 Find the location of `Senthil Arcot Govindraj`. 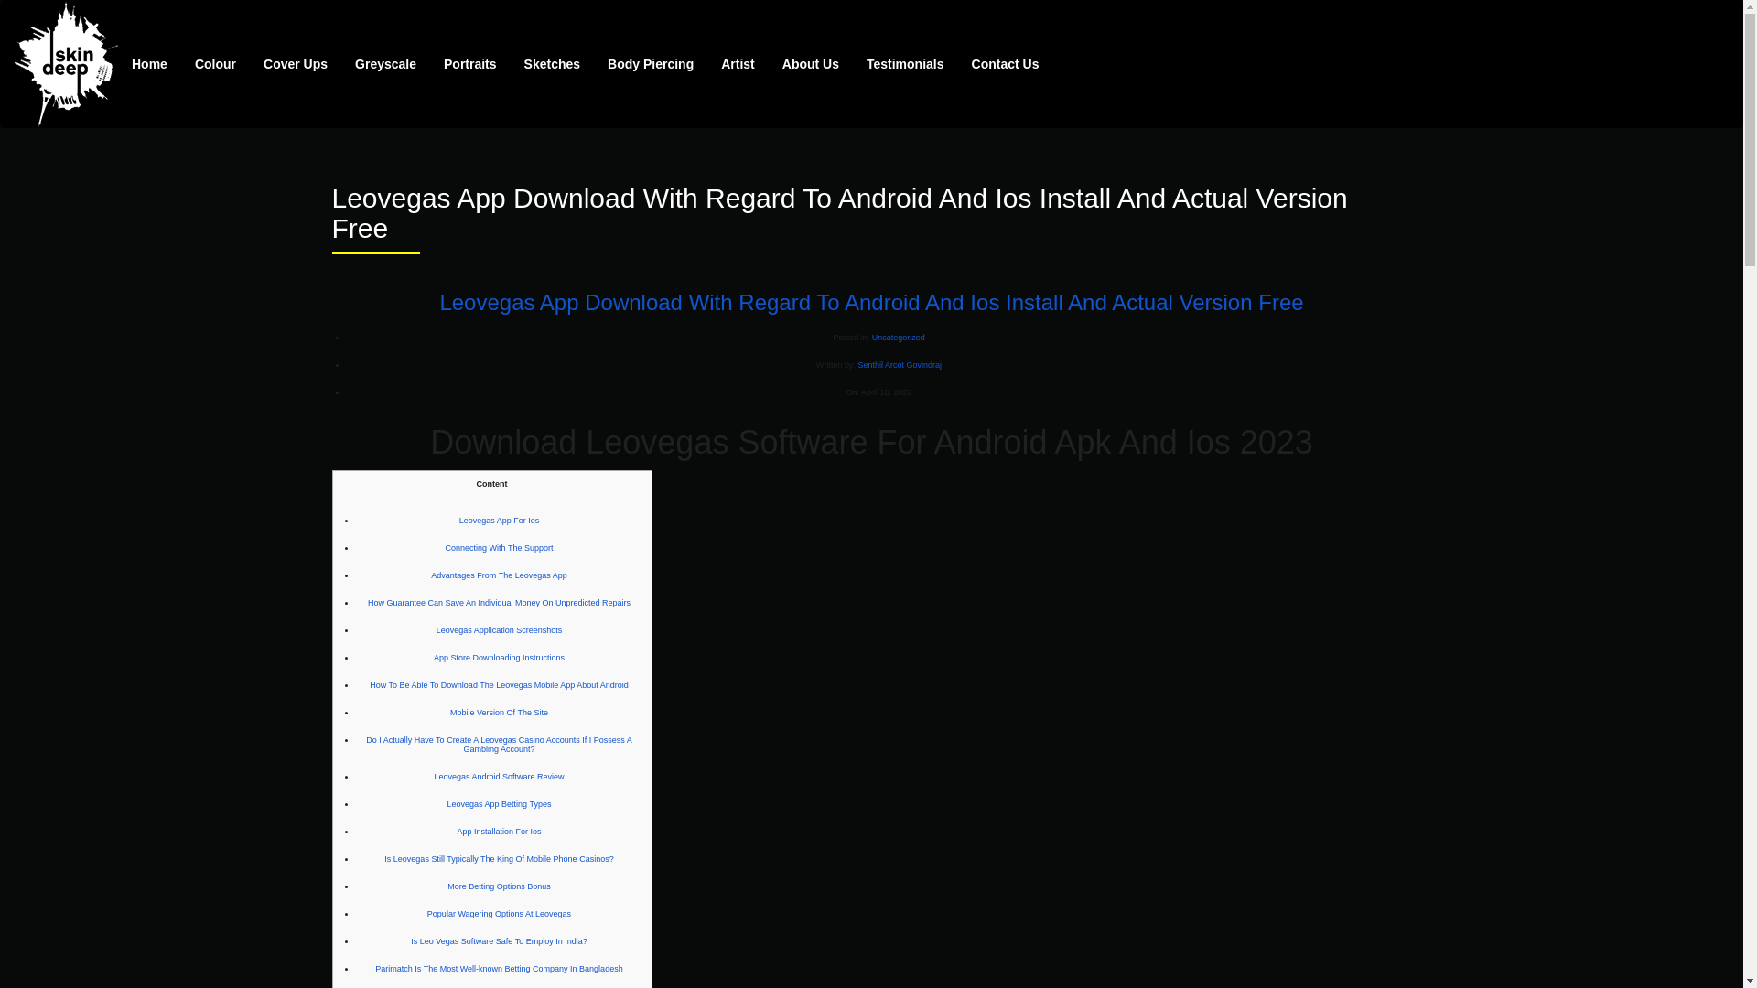

Senthil Arcot Govindraj is located at coordinates (899, 364).